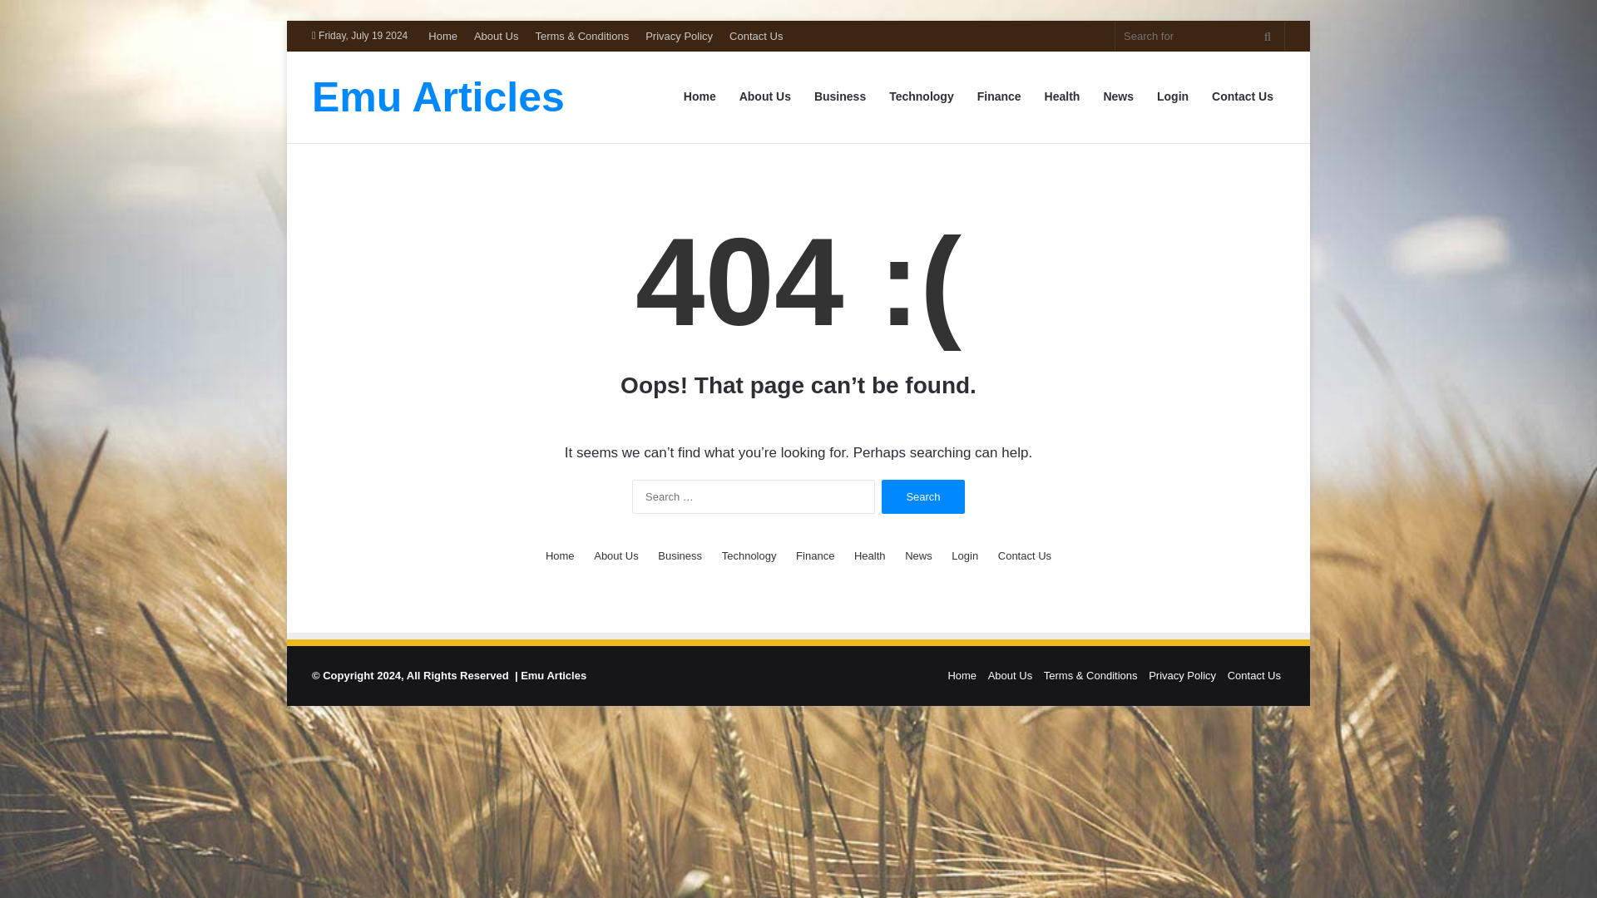  Describe the element at coordinates (438, 96) in the screenshot. I see `Emu Articles` at that location.